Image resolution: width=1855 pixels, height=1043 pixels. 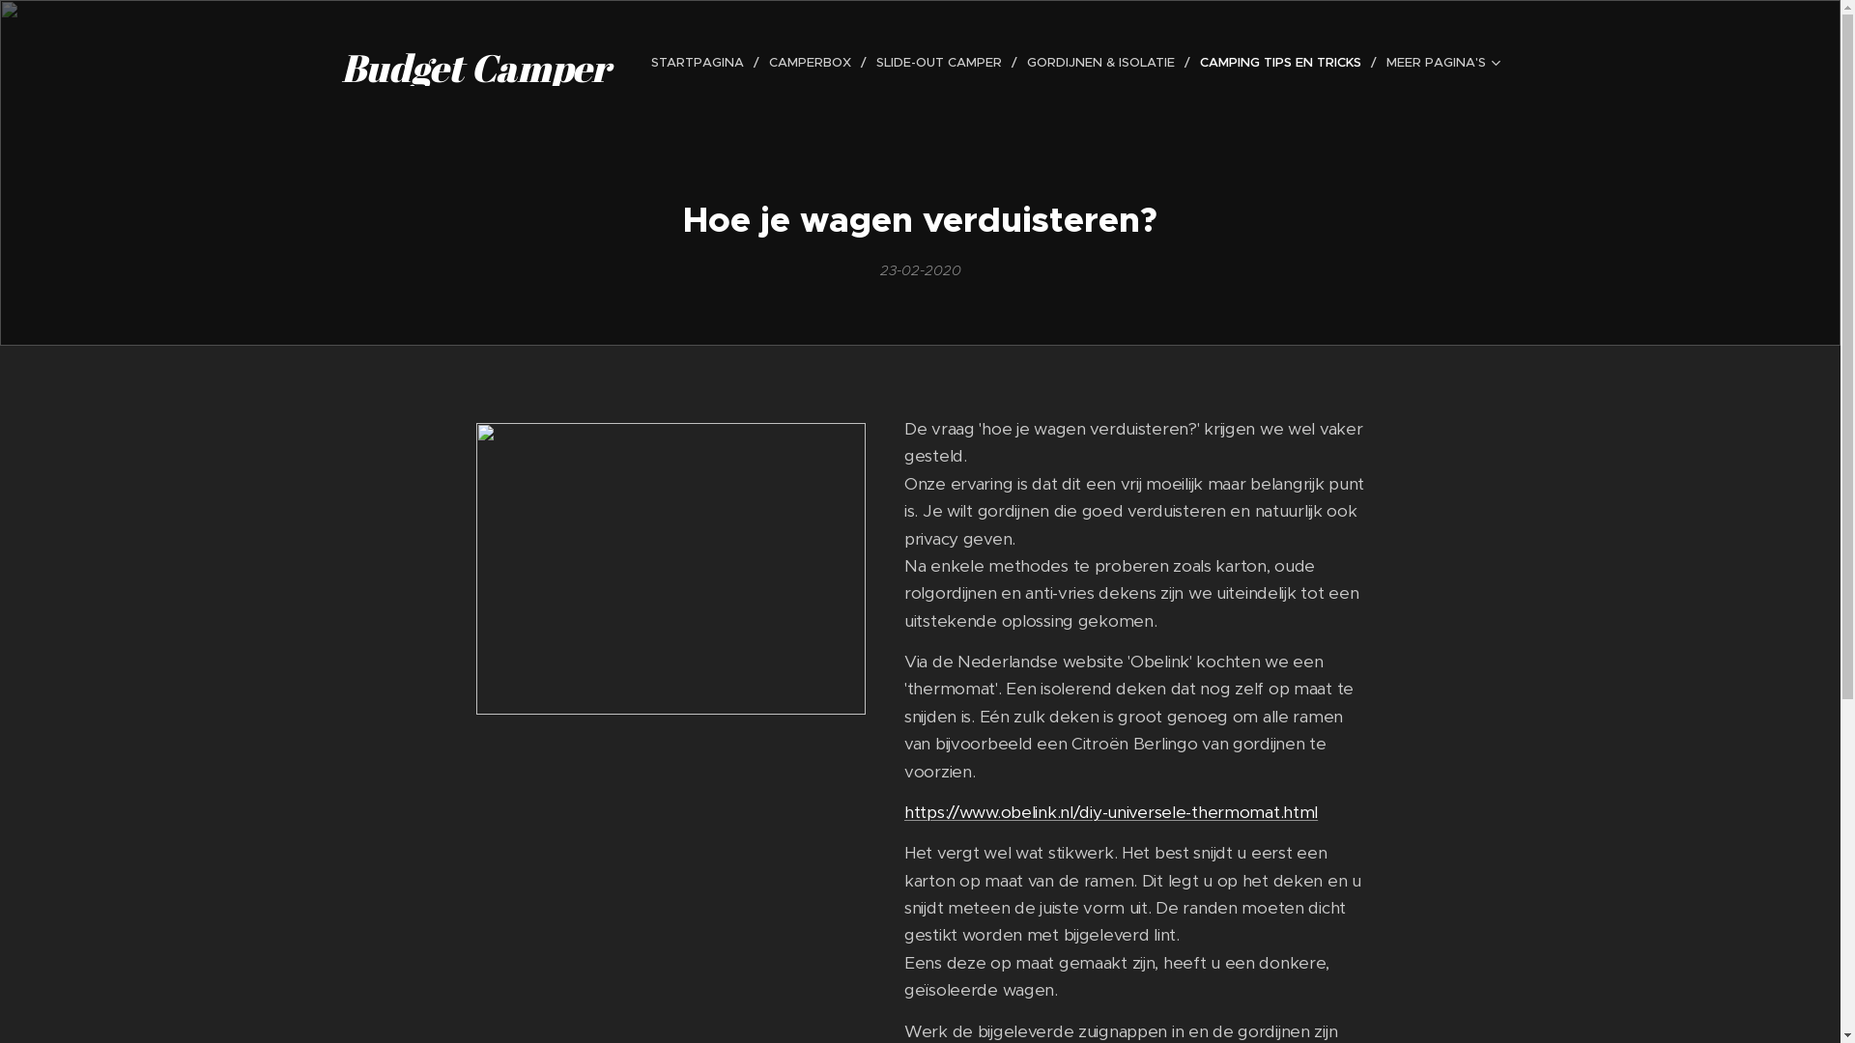 What do you see at coordinates (813, 63) in the screenshot?
I see `CAMPERBOX` at bounding box center [813, 63].